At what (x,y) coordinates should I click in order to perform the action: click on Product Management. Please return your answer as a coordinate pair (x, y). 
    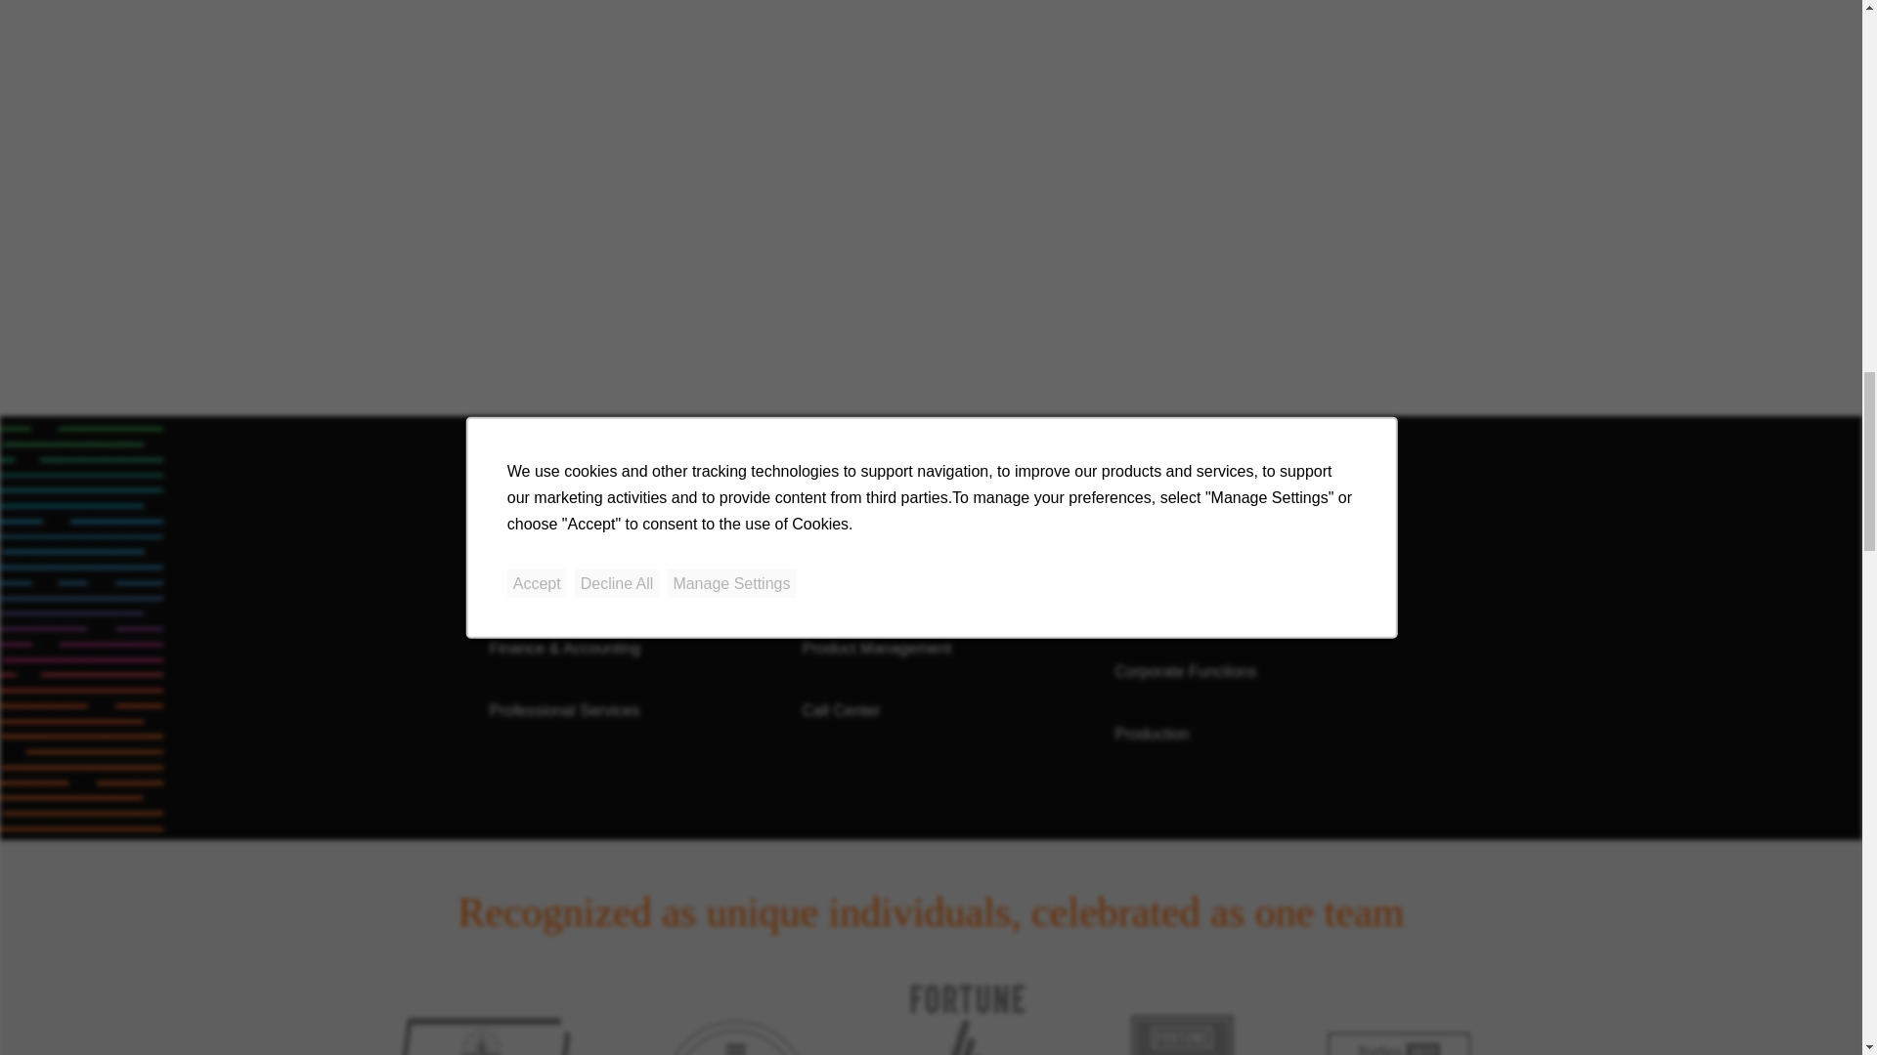
    Looking at the image, I should click on (876, 647).